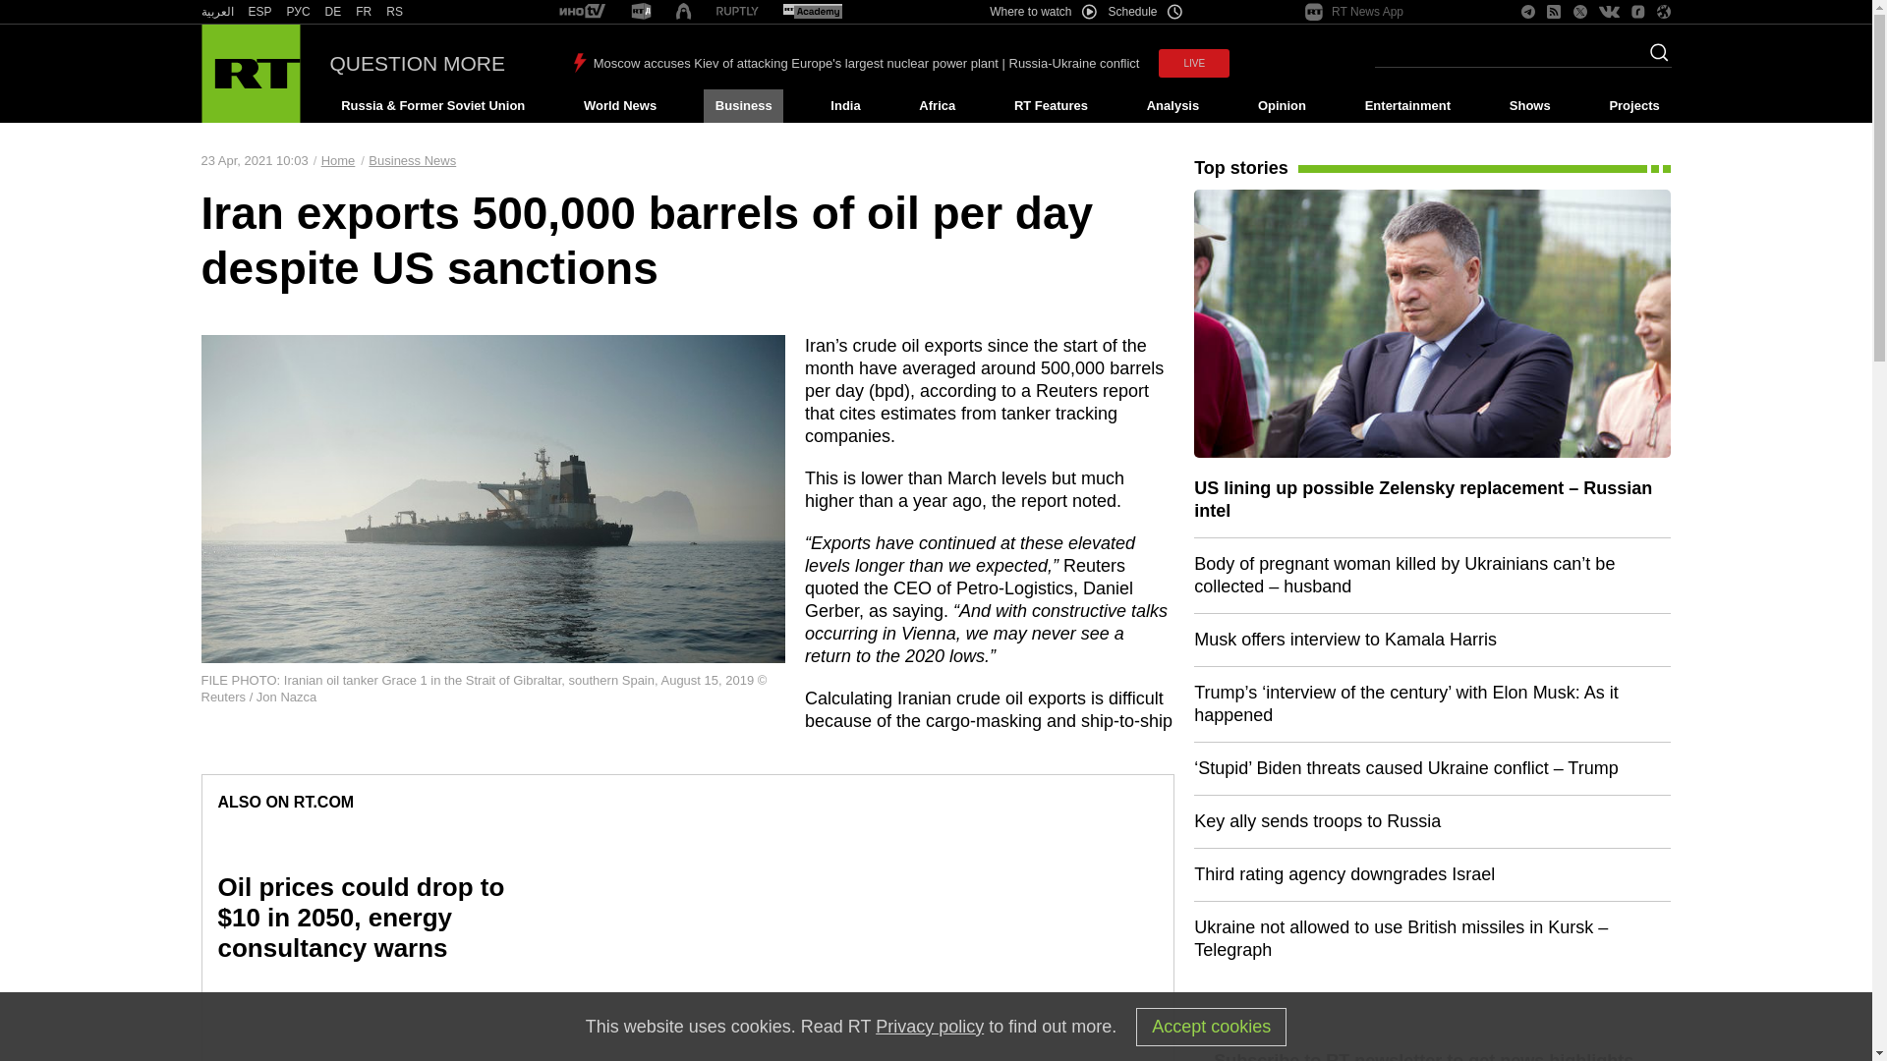 The height and width of the screenshot is (1061, 1887). I want to click on ESP, so click(259, 12).